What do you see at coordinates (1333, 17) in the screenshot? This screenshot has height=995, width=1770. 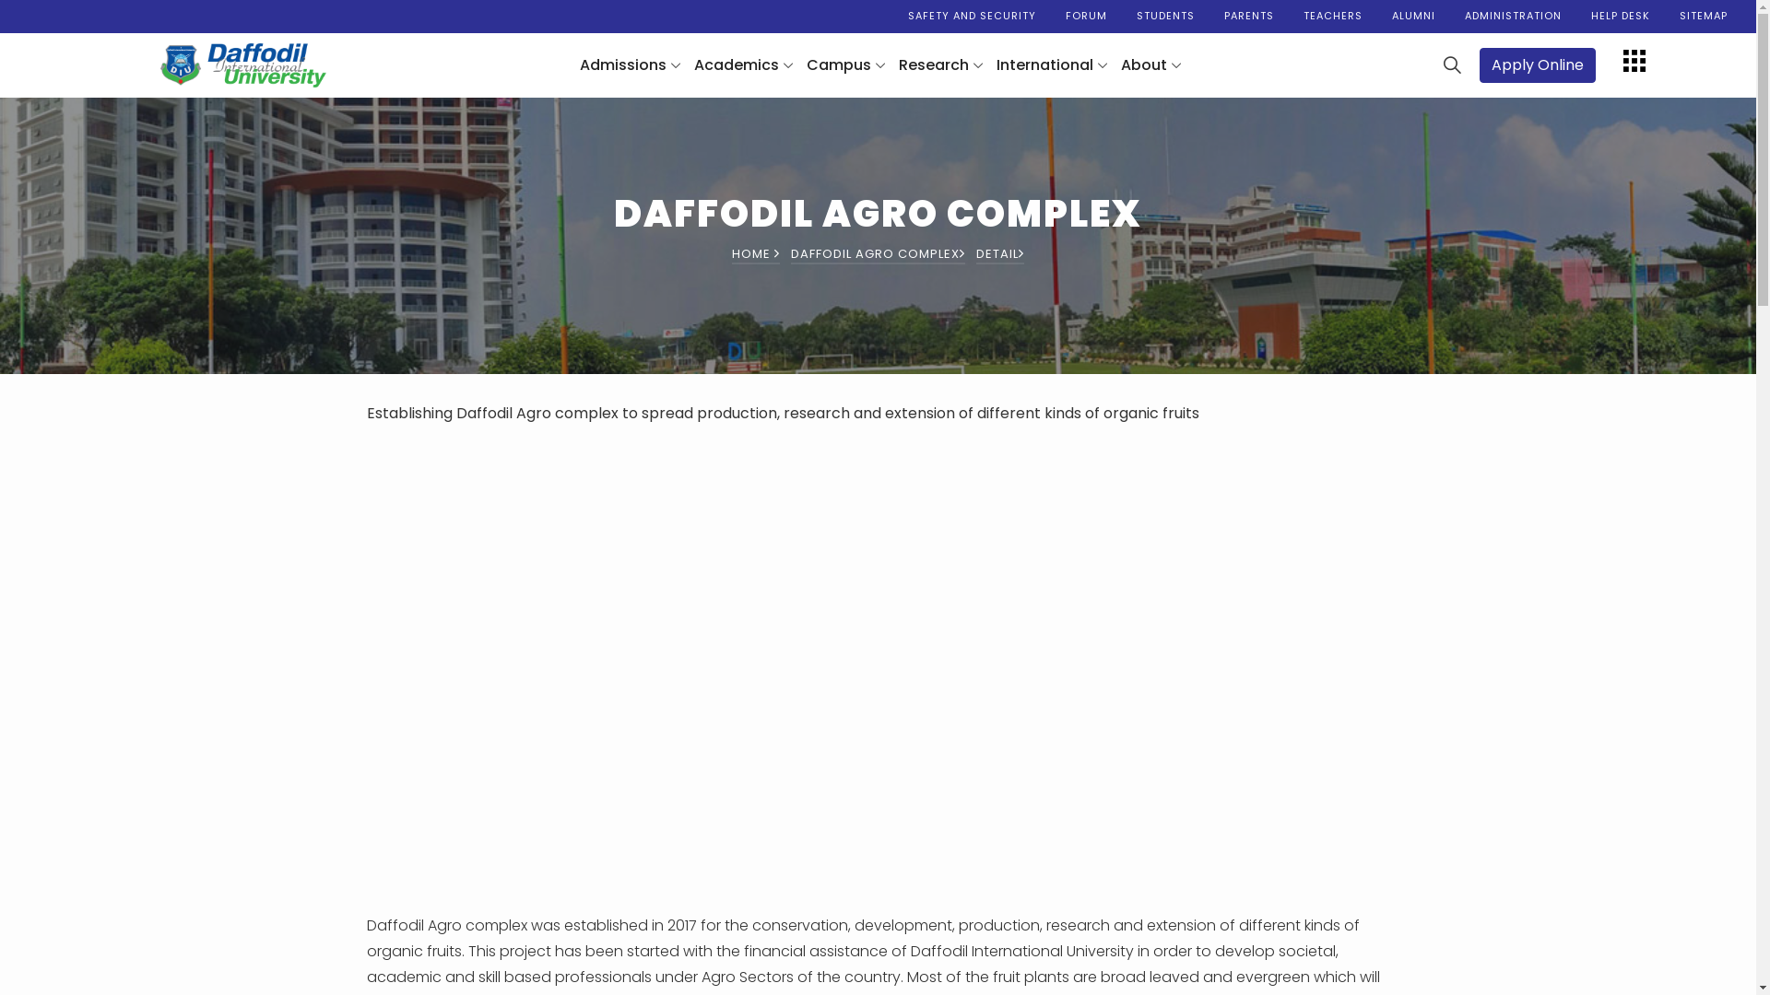 I see `TEACHERS` at bounding box center [1333, 17].